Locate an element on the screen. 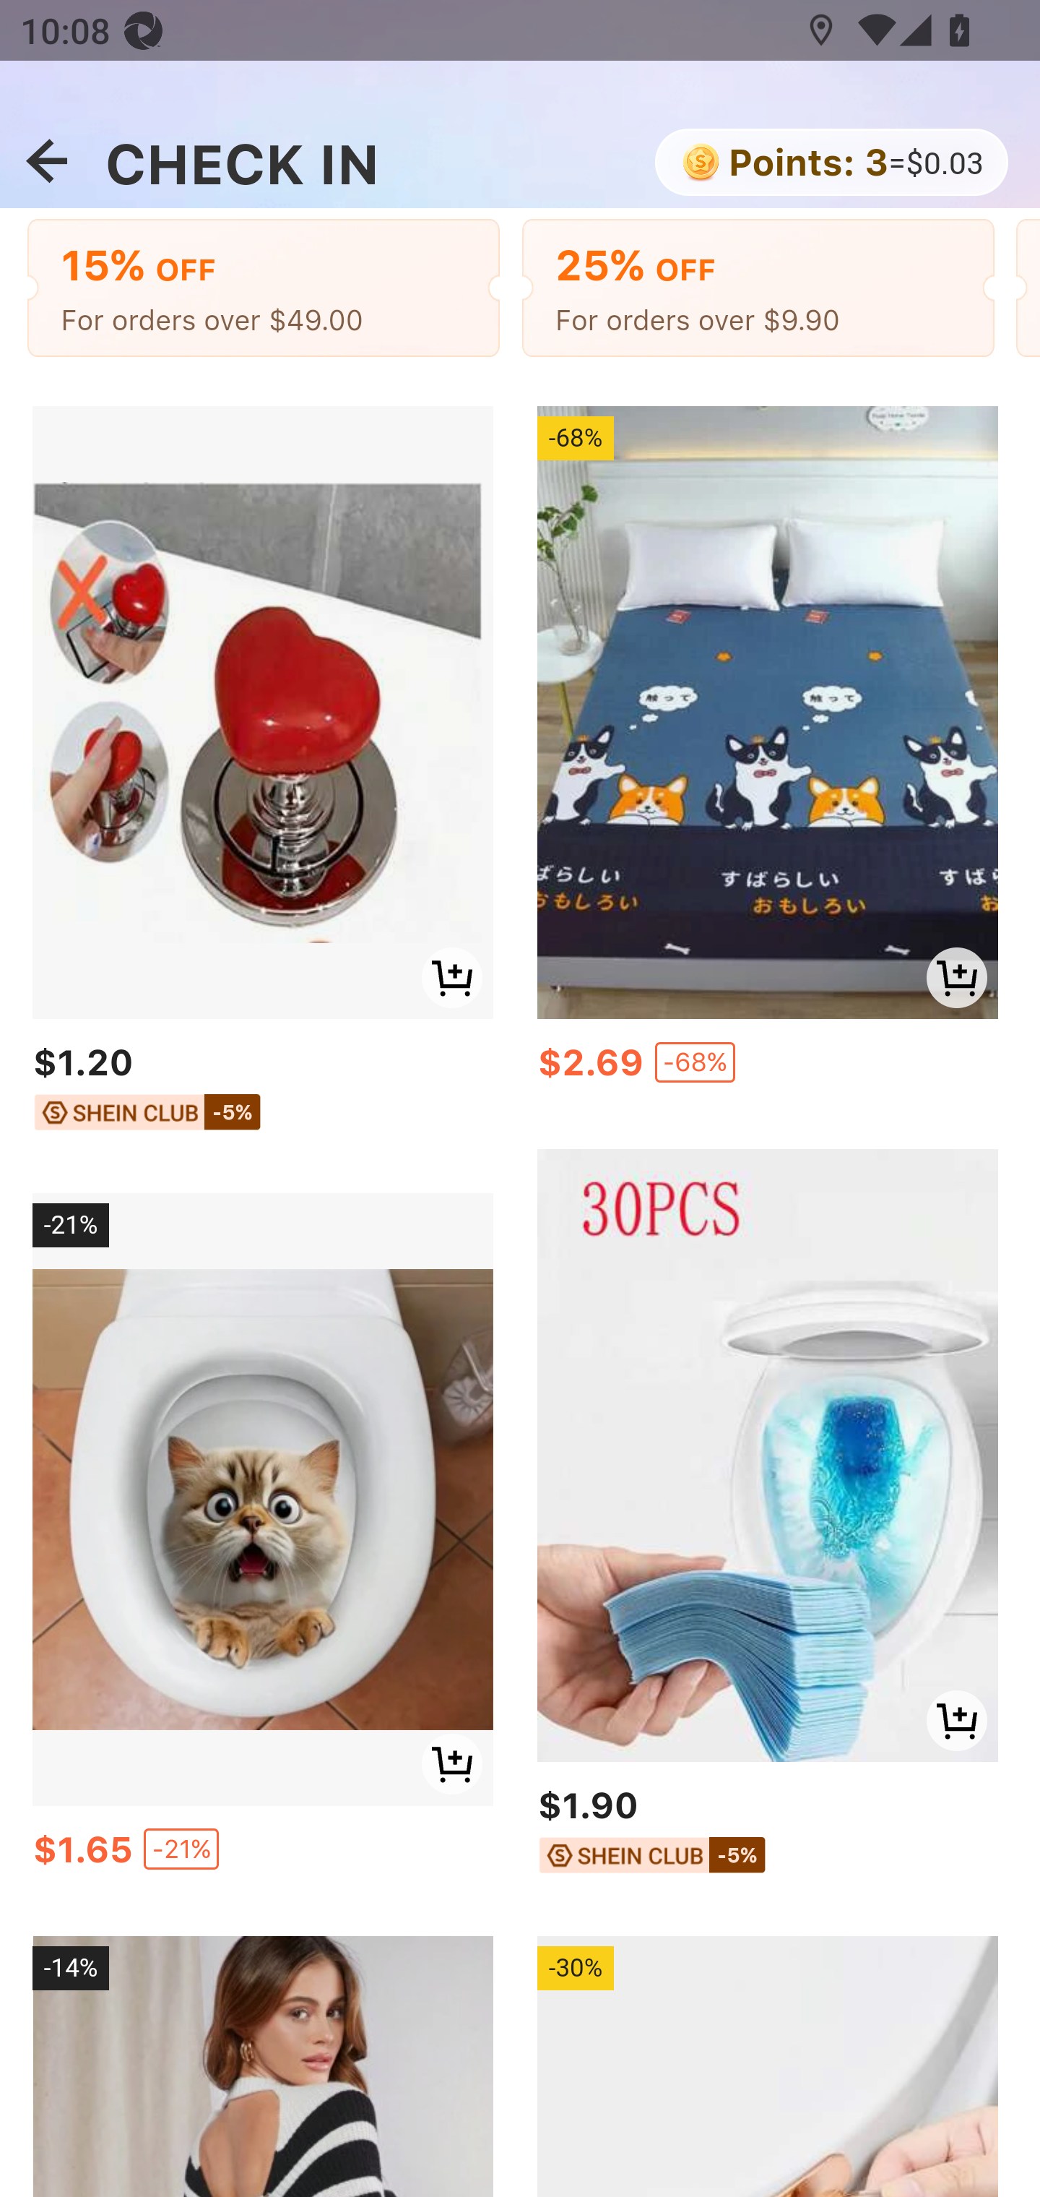 The width and height of the screenshot is (1040, 2197).  is located at coordinates (46, 162).